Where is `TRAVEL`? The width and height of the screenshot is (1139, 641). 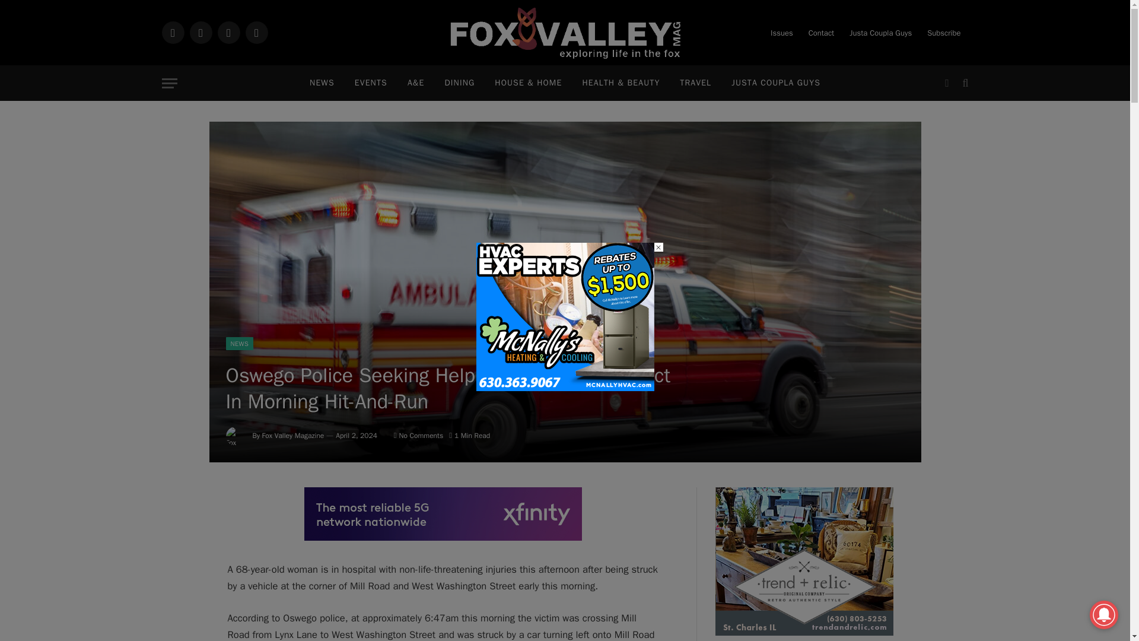 TRAVEL is located at coordinates (695, 83).